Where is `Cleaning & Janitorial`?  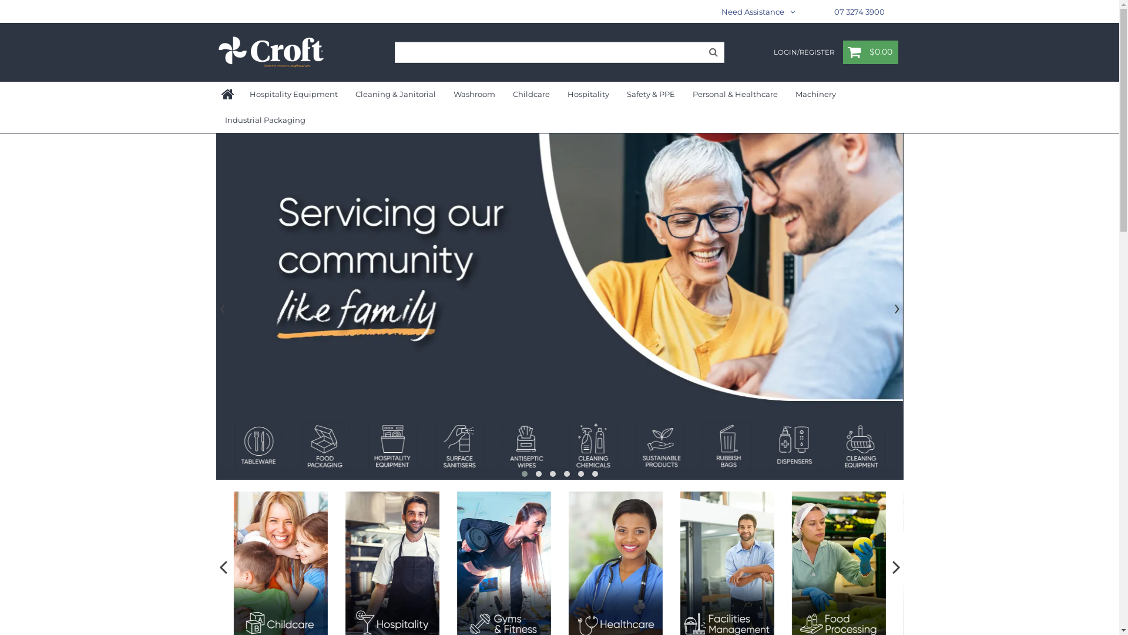 Cleaning & Janitorial is located at coordinates (396, 94).